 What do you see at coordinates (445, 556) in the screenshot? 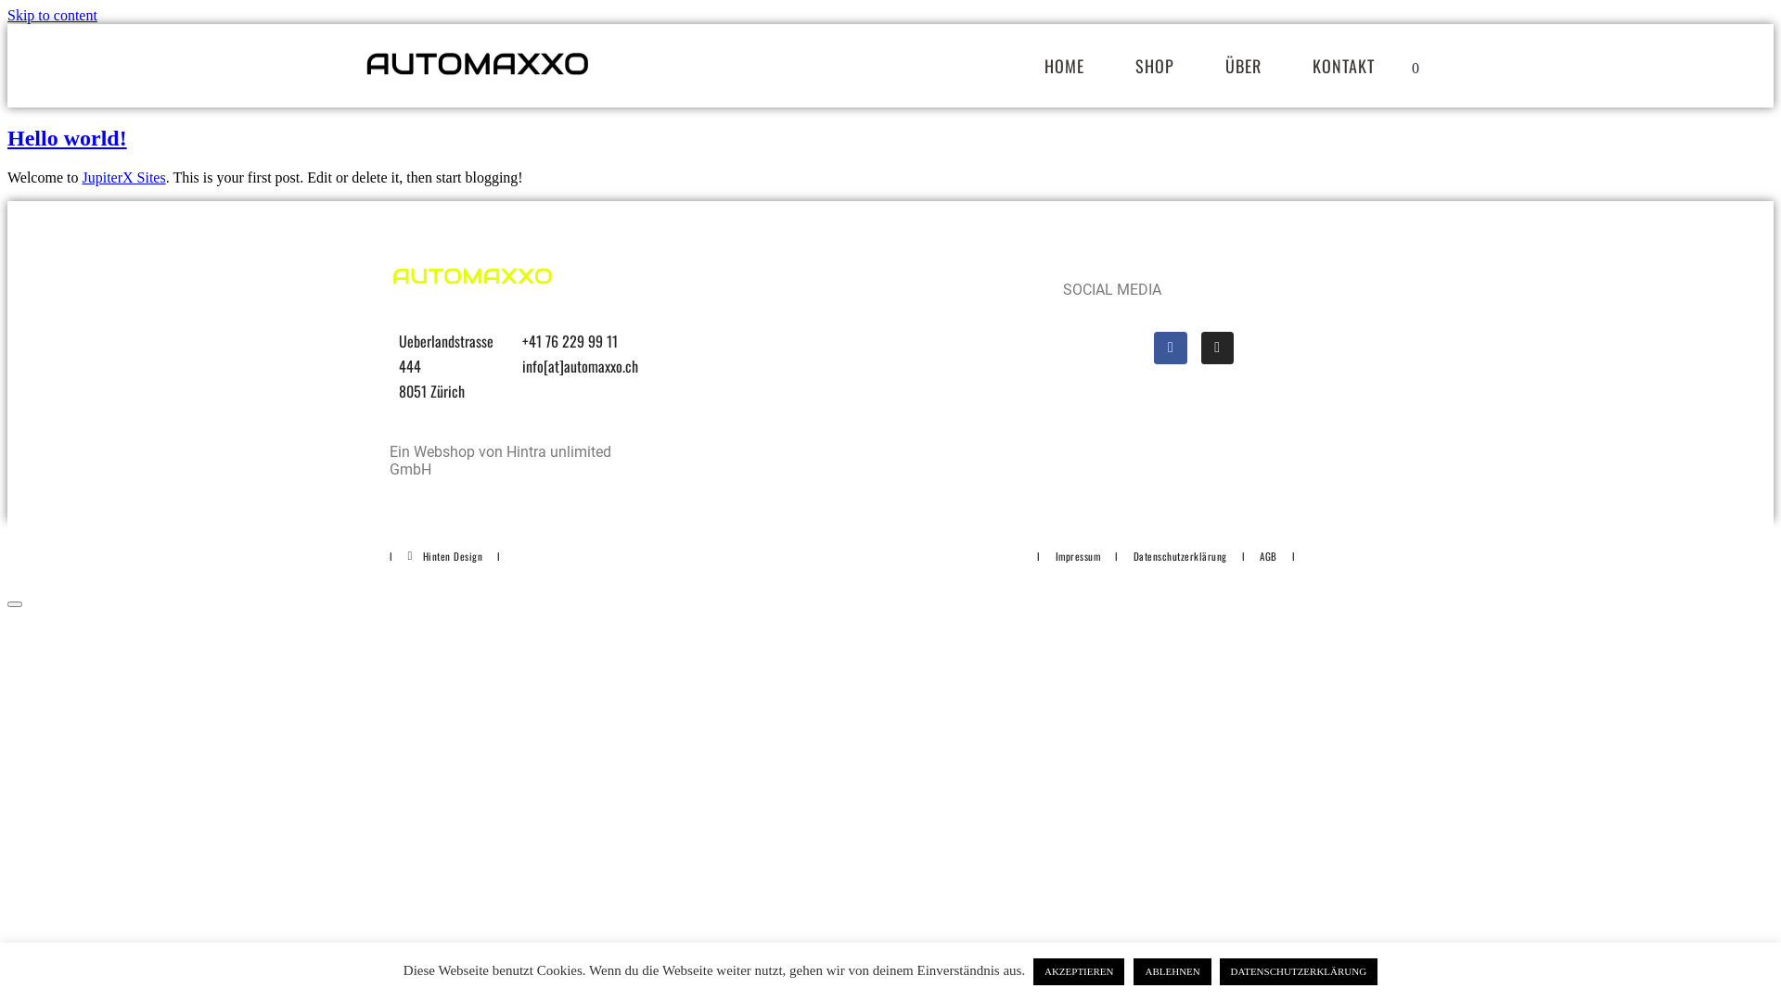
I see `Hinten Design` at bounding box center [445, 556].